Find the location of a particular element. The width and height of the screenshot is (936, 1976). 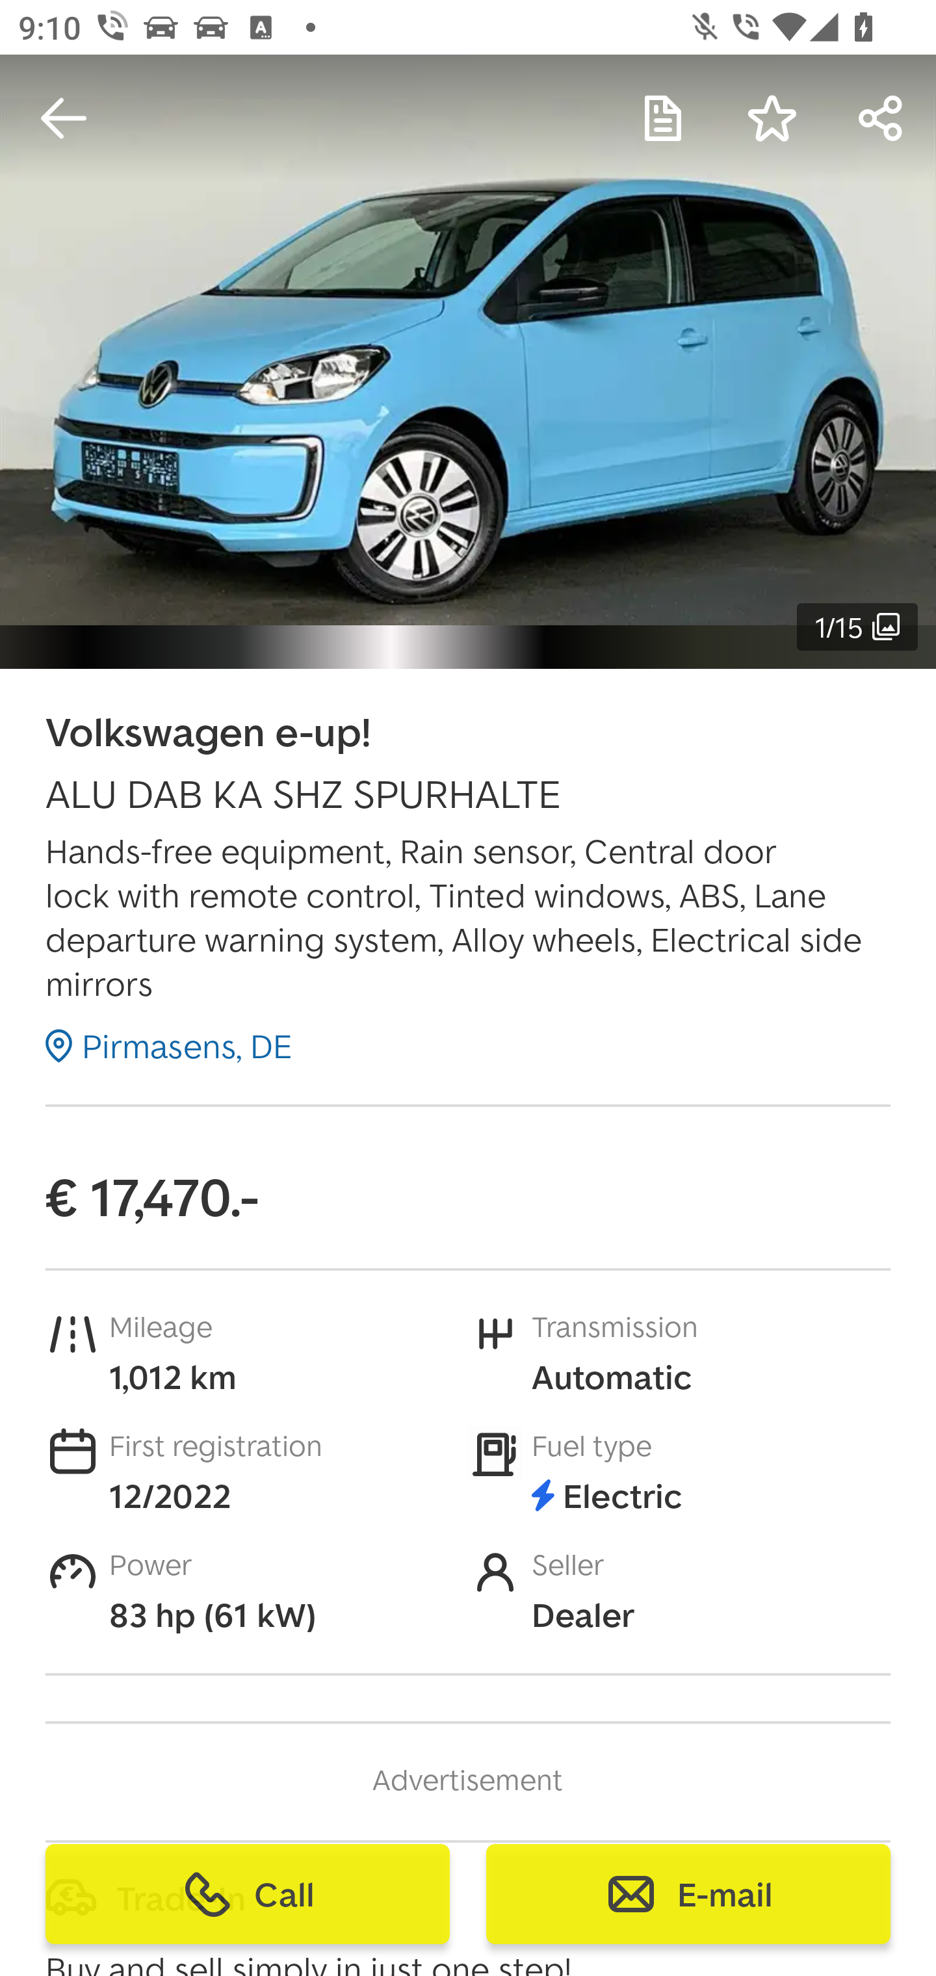

Call is located at coordinates (248, 1894).